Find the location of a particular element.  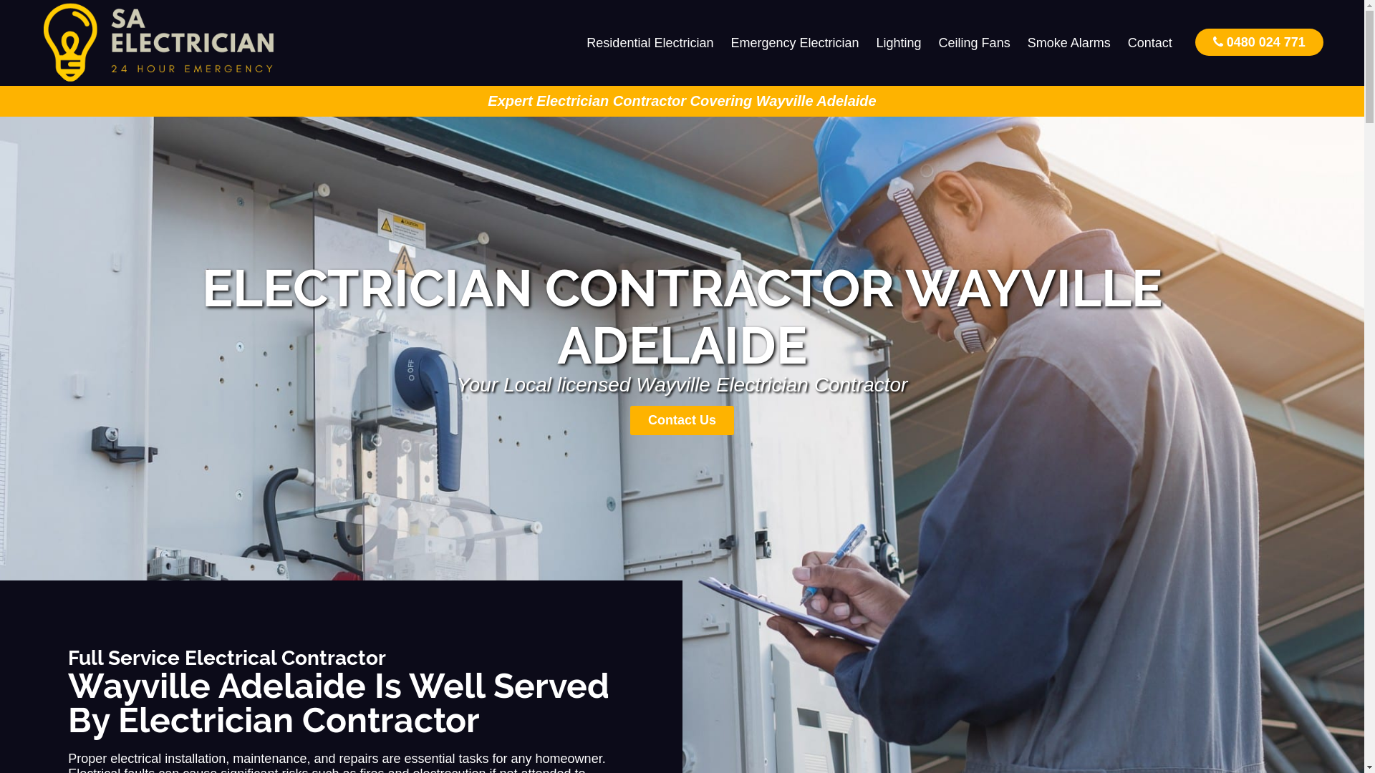

Smoke Alarms is located at coordinates (1069, 43).